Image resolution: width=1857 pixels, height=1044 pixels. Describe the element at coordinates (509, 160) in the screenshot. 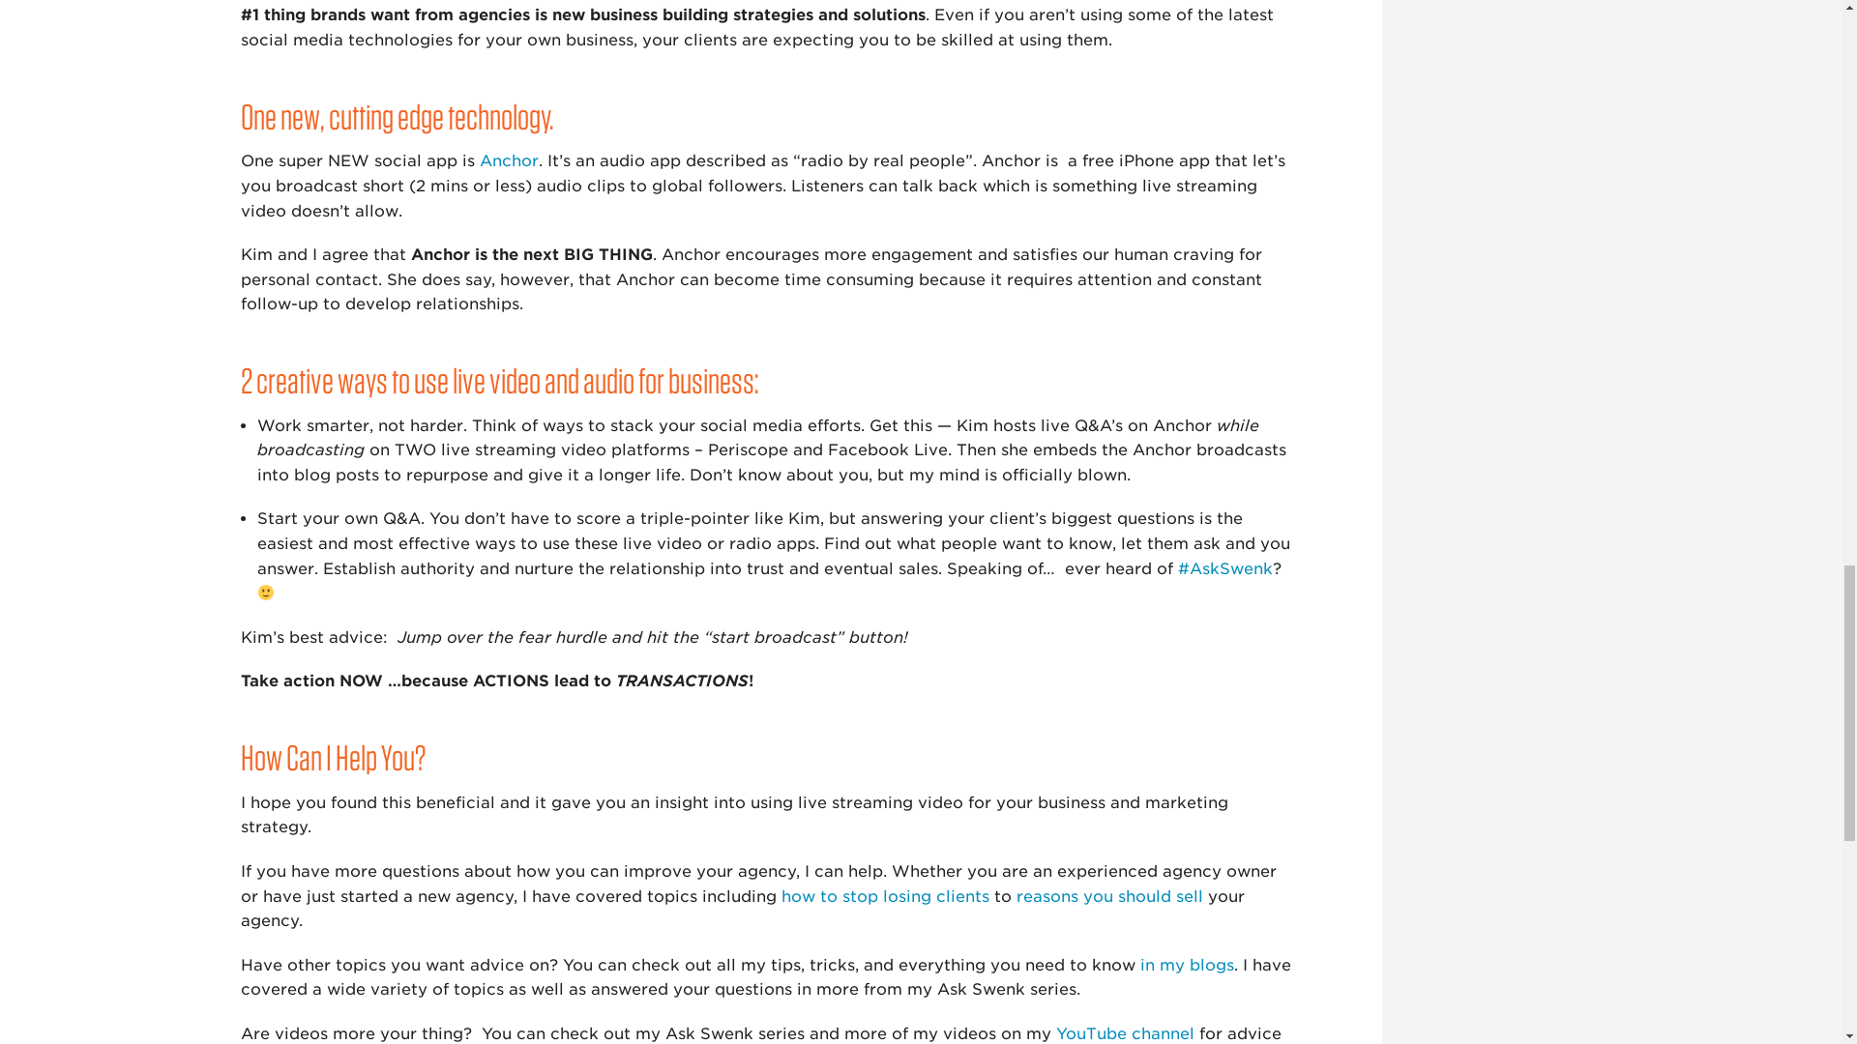

I see `Anchor` at that location.